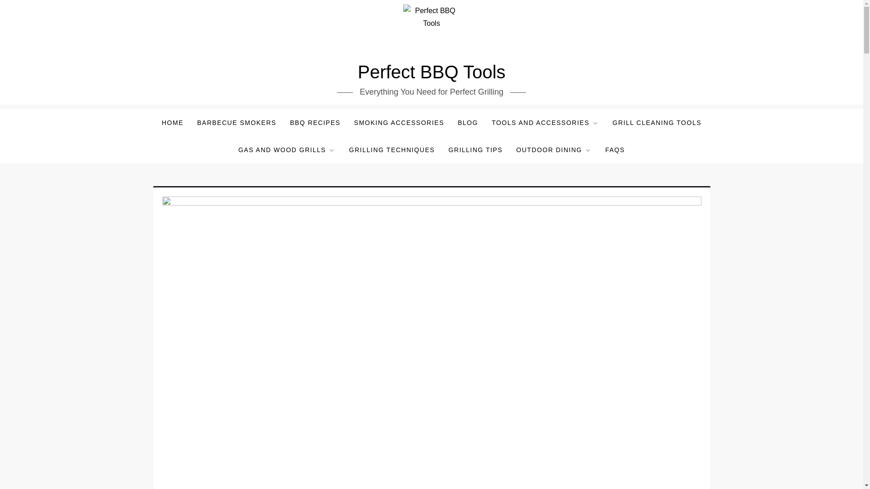 The height and width of the screenshot is (489, 870). I want to click on Perfect BBQ Tools, so click(431, 72).